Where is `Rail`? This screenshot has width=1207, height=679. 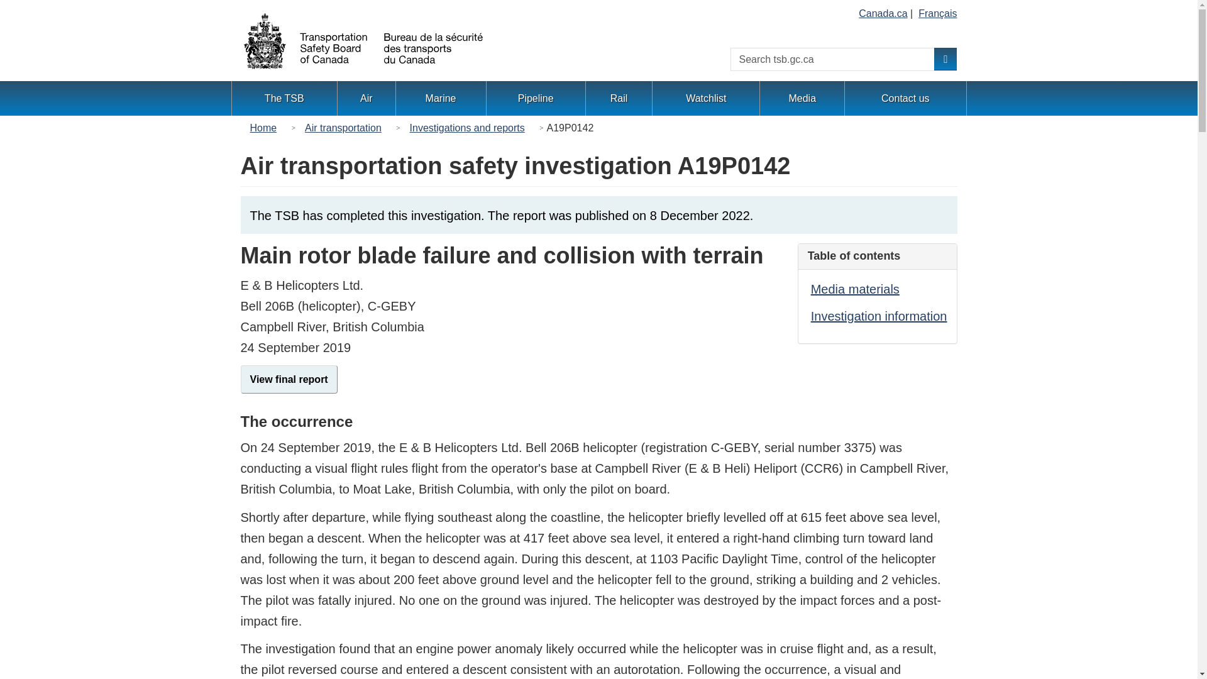 Rail is located at coordinates (619, 98).